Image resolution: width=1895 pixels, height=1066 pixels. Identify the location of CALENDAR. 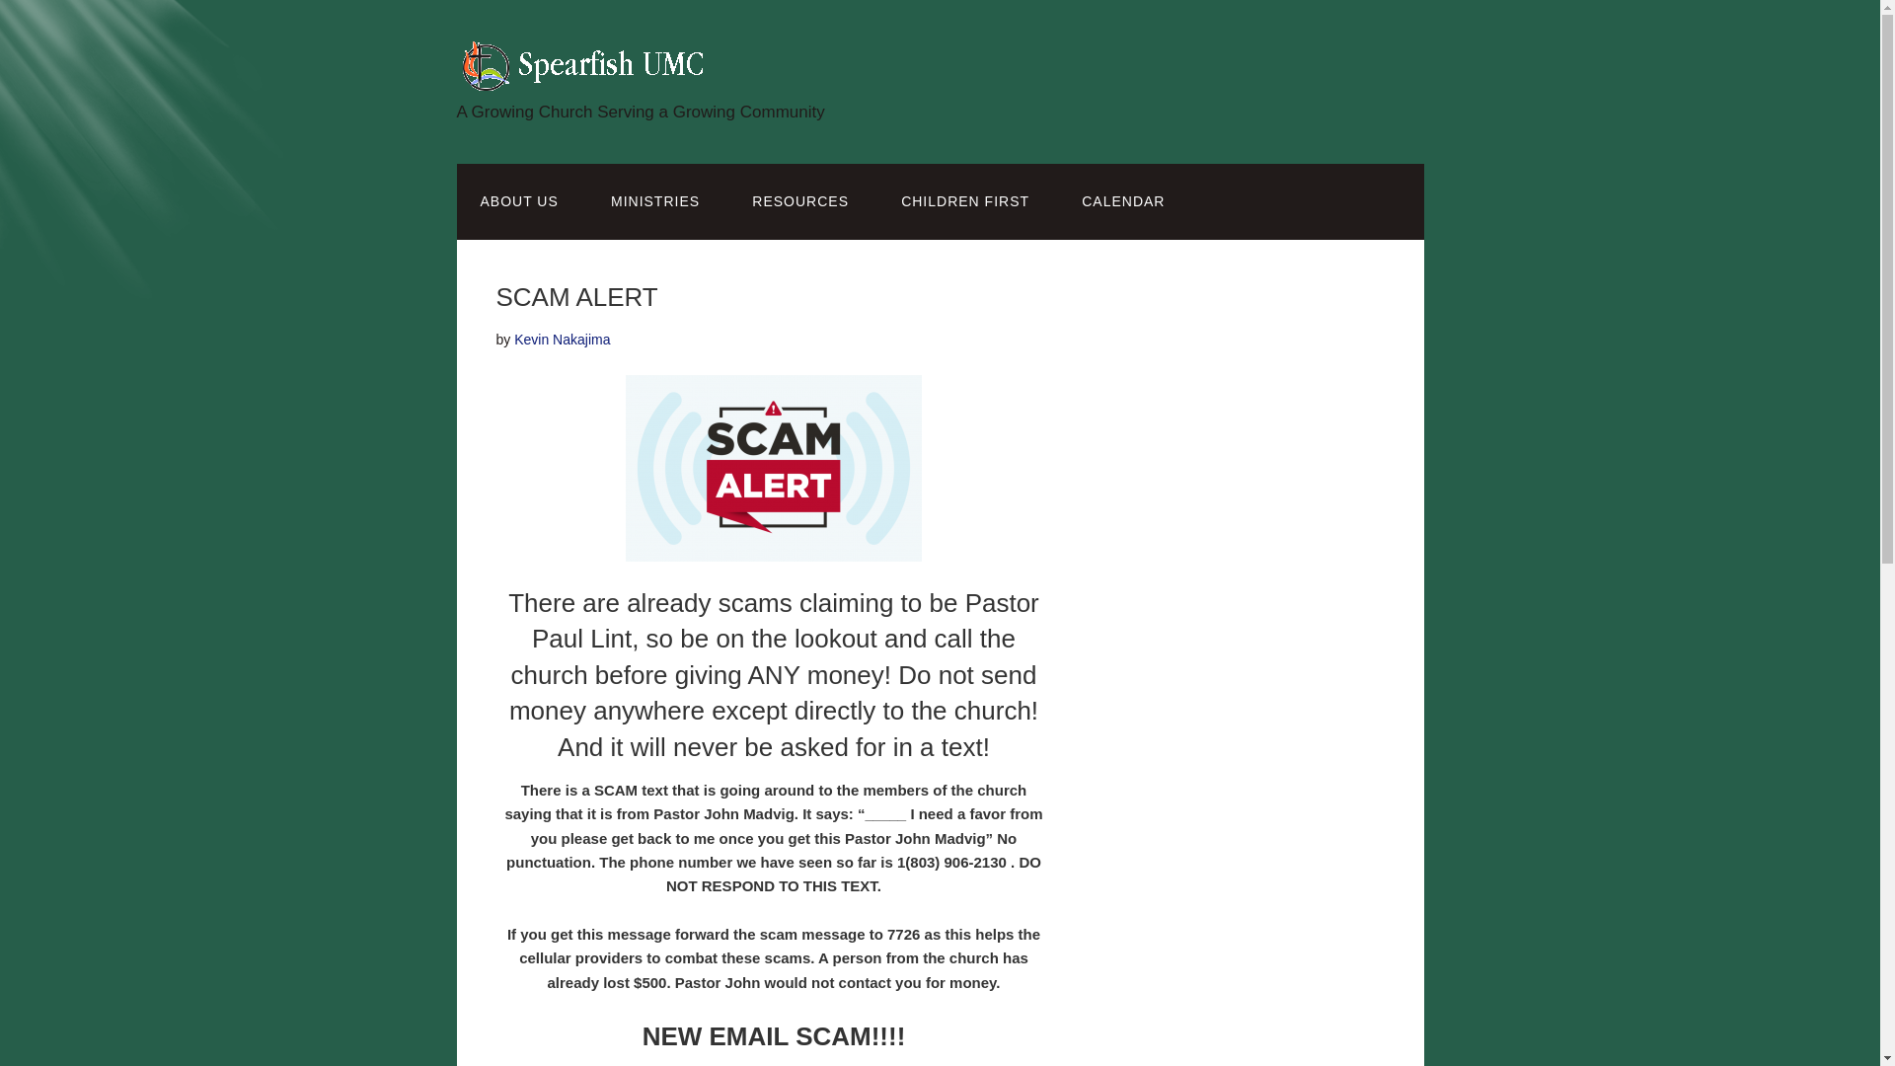
(1122, 201).